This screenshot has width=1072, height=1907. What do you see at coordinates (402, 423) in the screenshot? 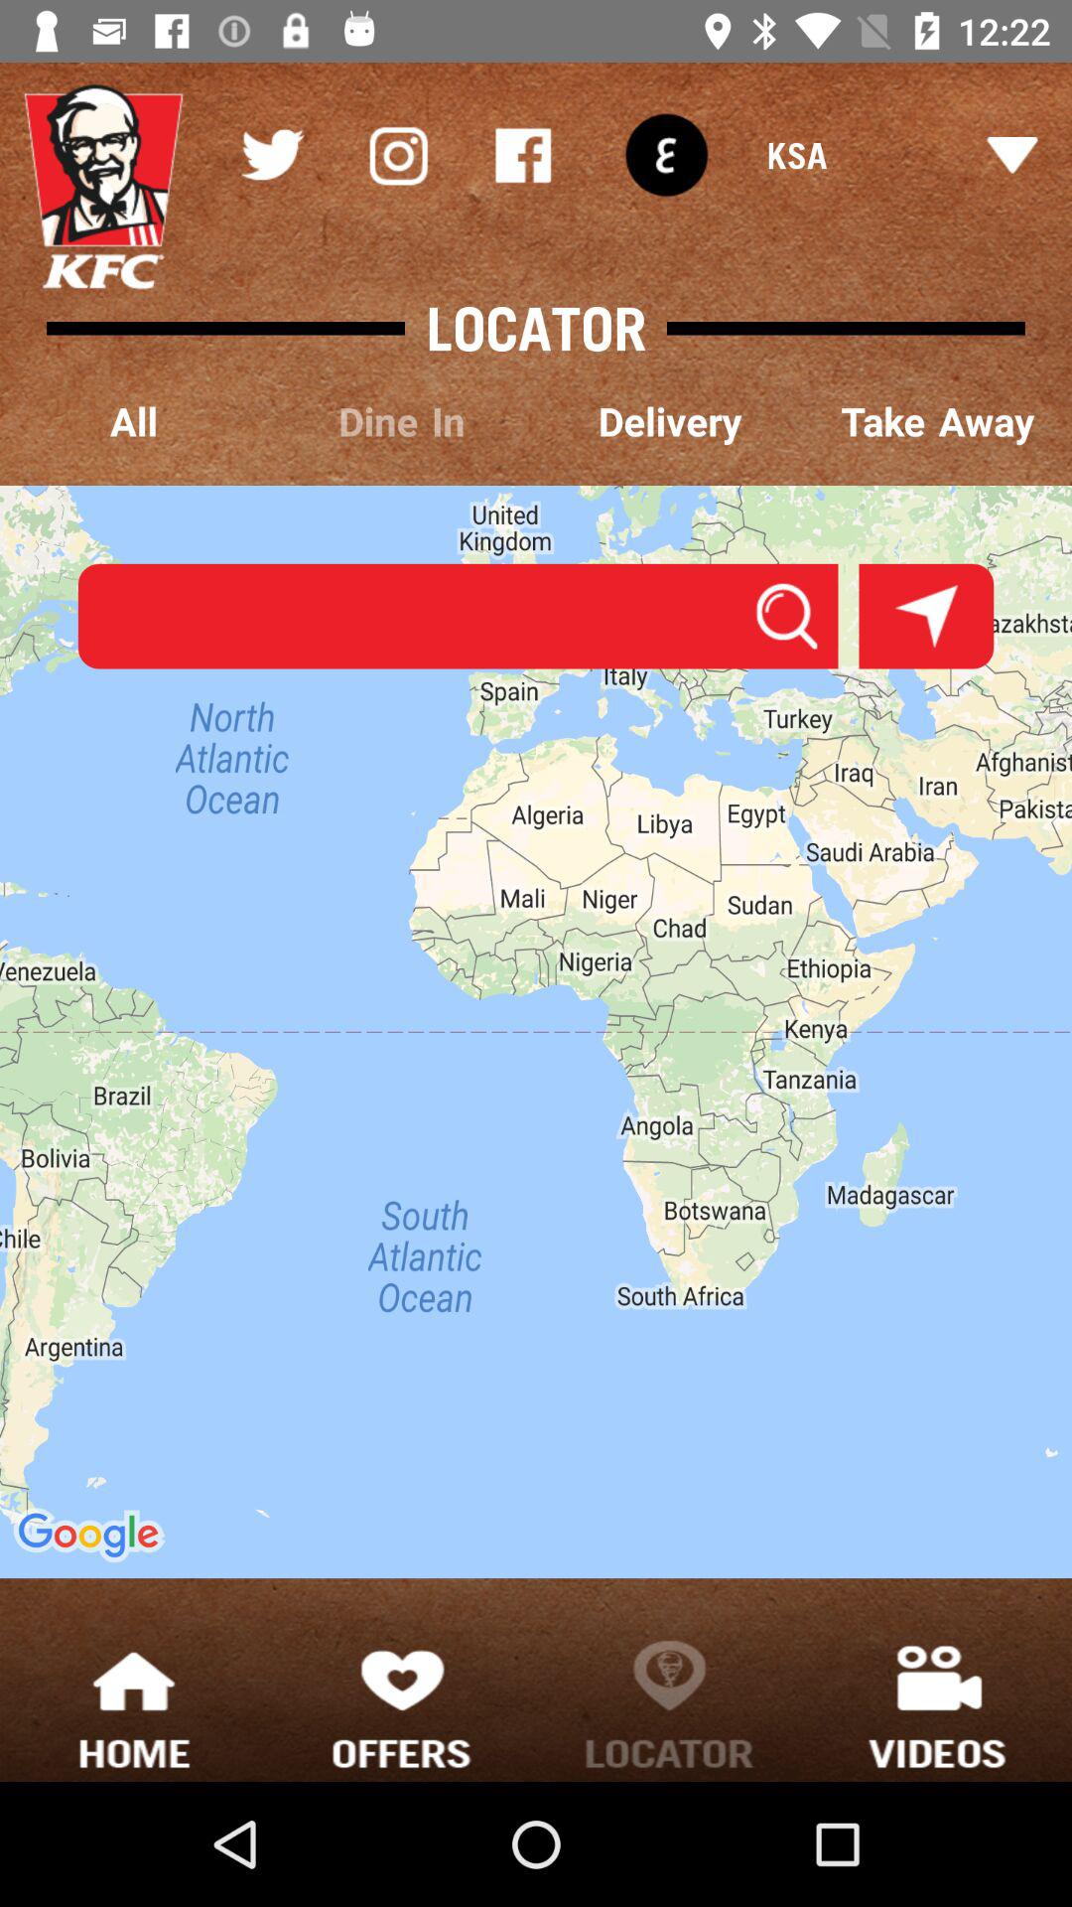
I see `launch the item next to the all item` at bounding box center [402, 423].